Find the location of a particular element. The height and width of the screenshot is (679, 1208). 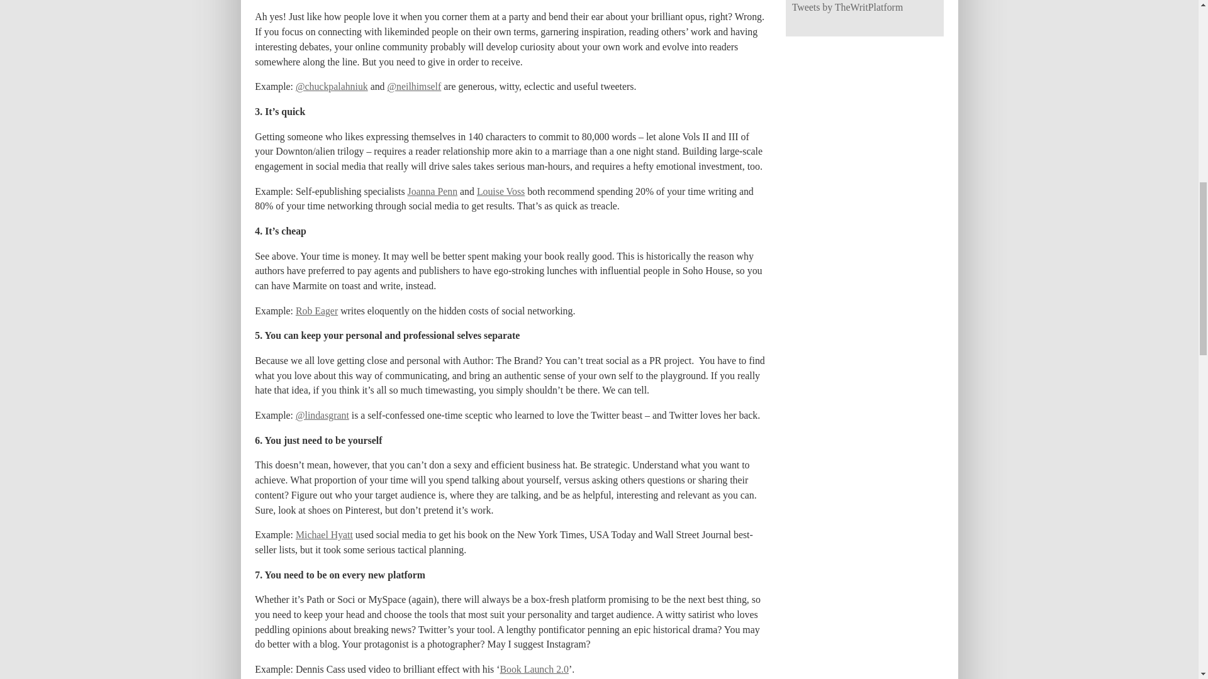

Book Launch 2.0 is located at coordinates (534, 669).